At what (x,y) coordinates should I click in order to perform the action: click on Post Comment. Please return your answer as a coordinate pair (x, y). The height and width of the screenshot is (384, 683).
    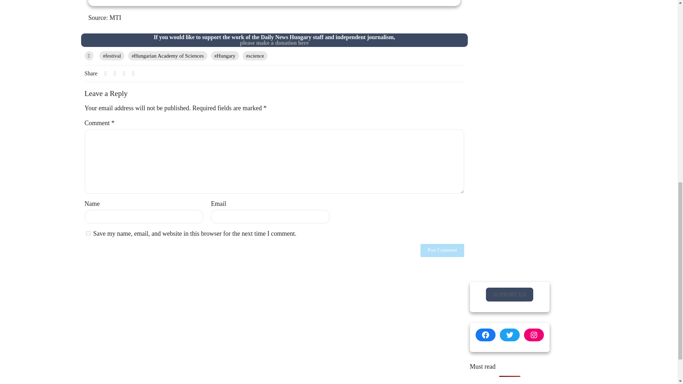
    Looking at the image, I should click on (443, 250).